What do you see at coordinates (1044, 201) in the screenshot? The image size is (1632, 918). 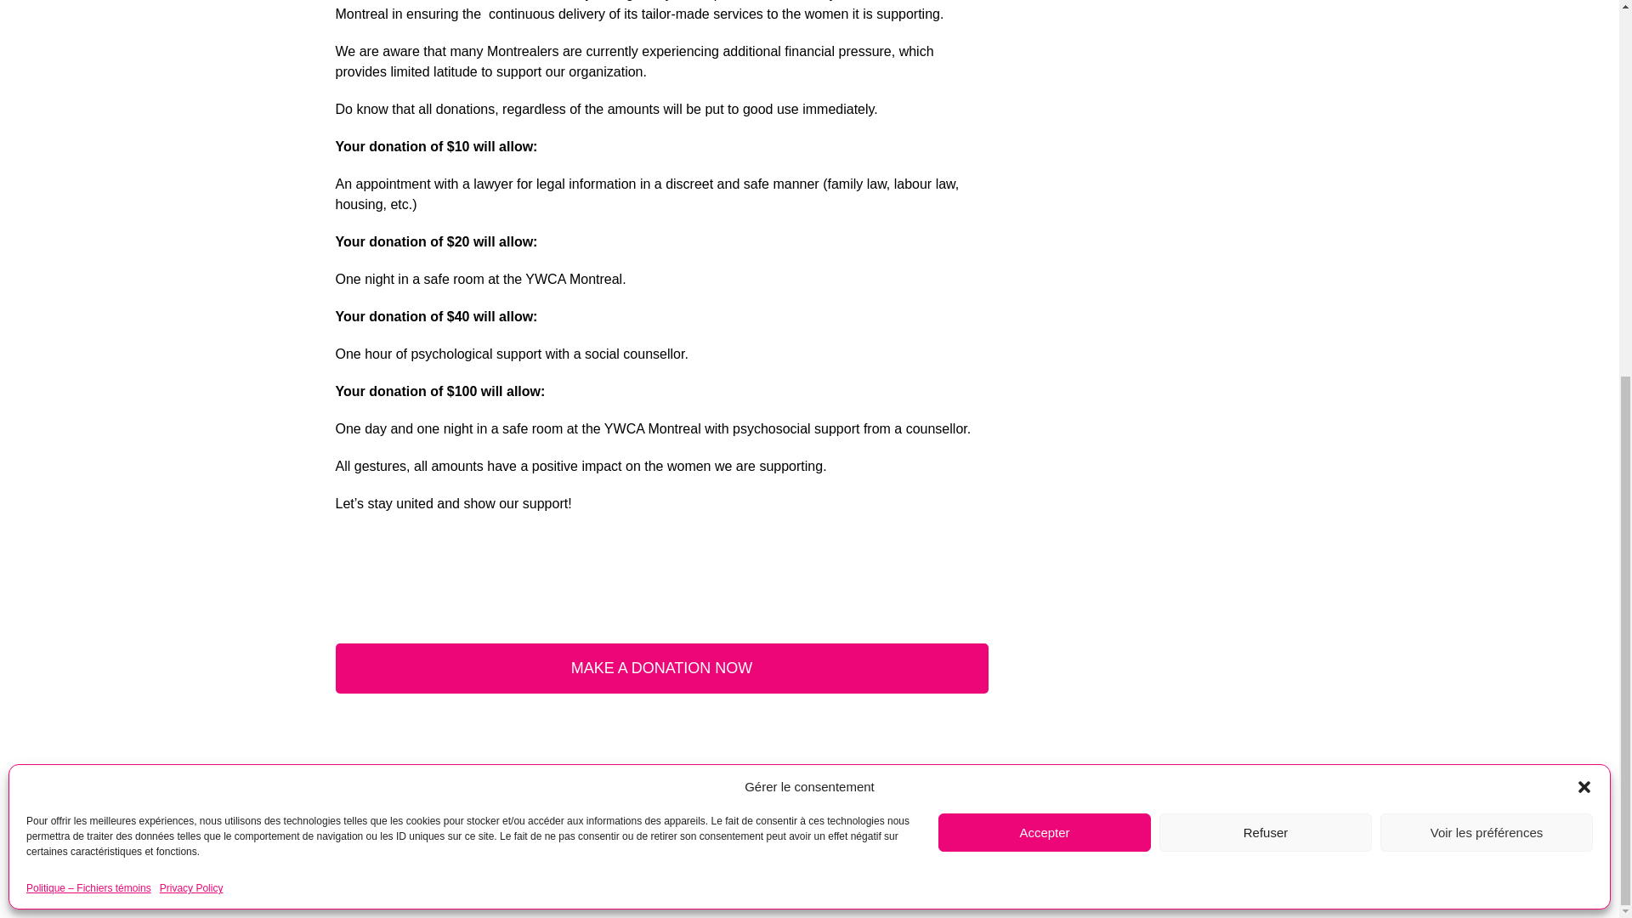 I see `Accepter` at bounding box center [1044, 201].